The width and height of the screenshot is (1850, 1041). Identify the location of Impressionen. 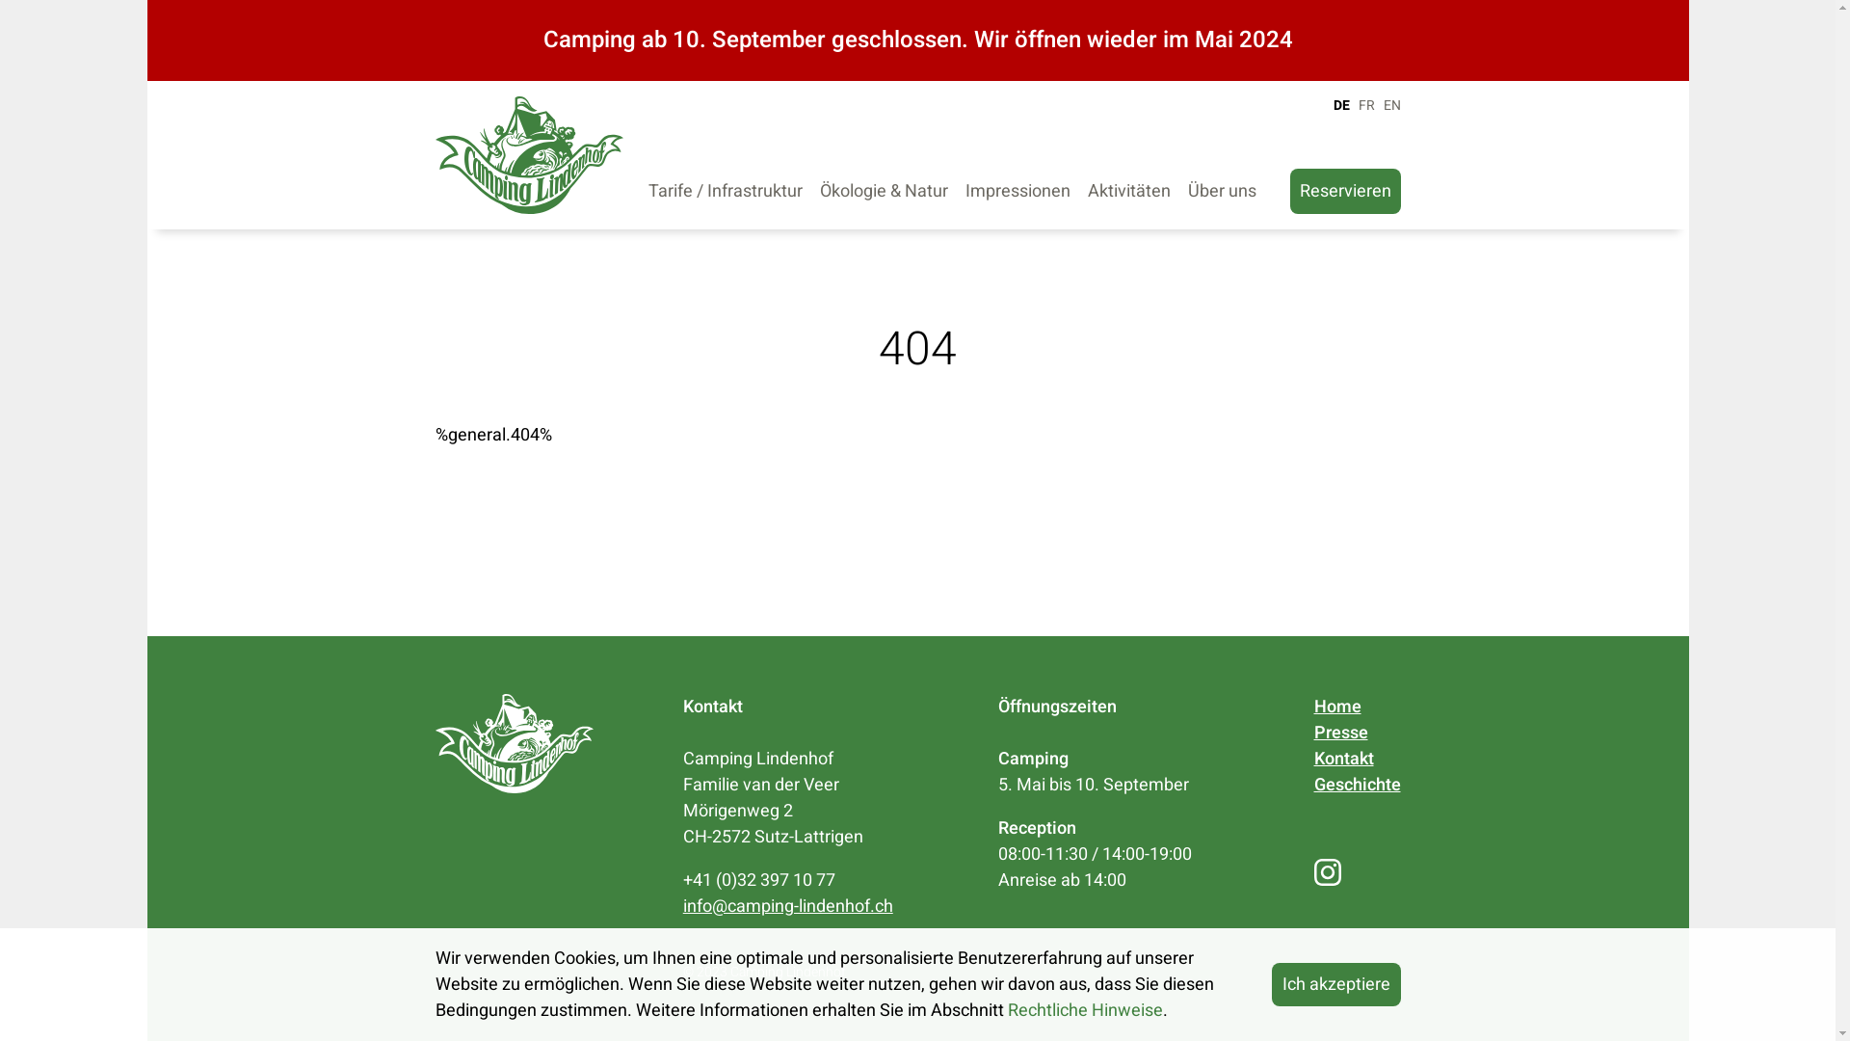
(1017, 191).